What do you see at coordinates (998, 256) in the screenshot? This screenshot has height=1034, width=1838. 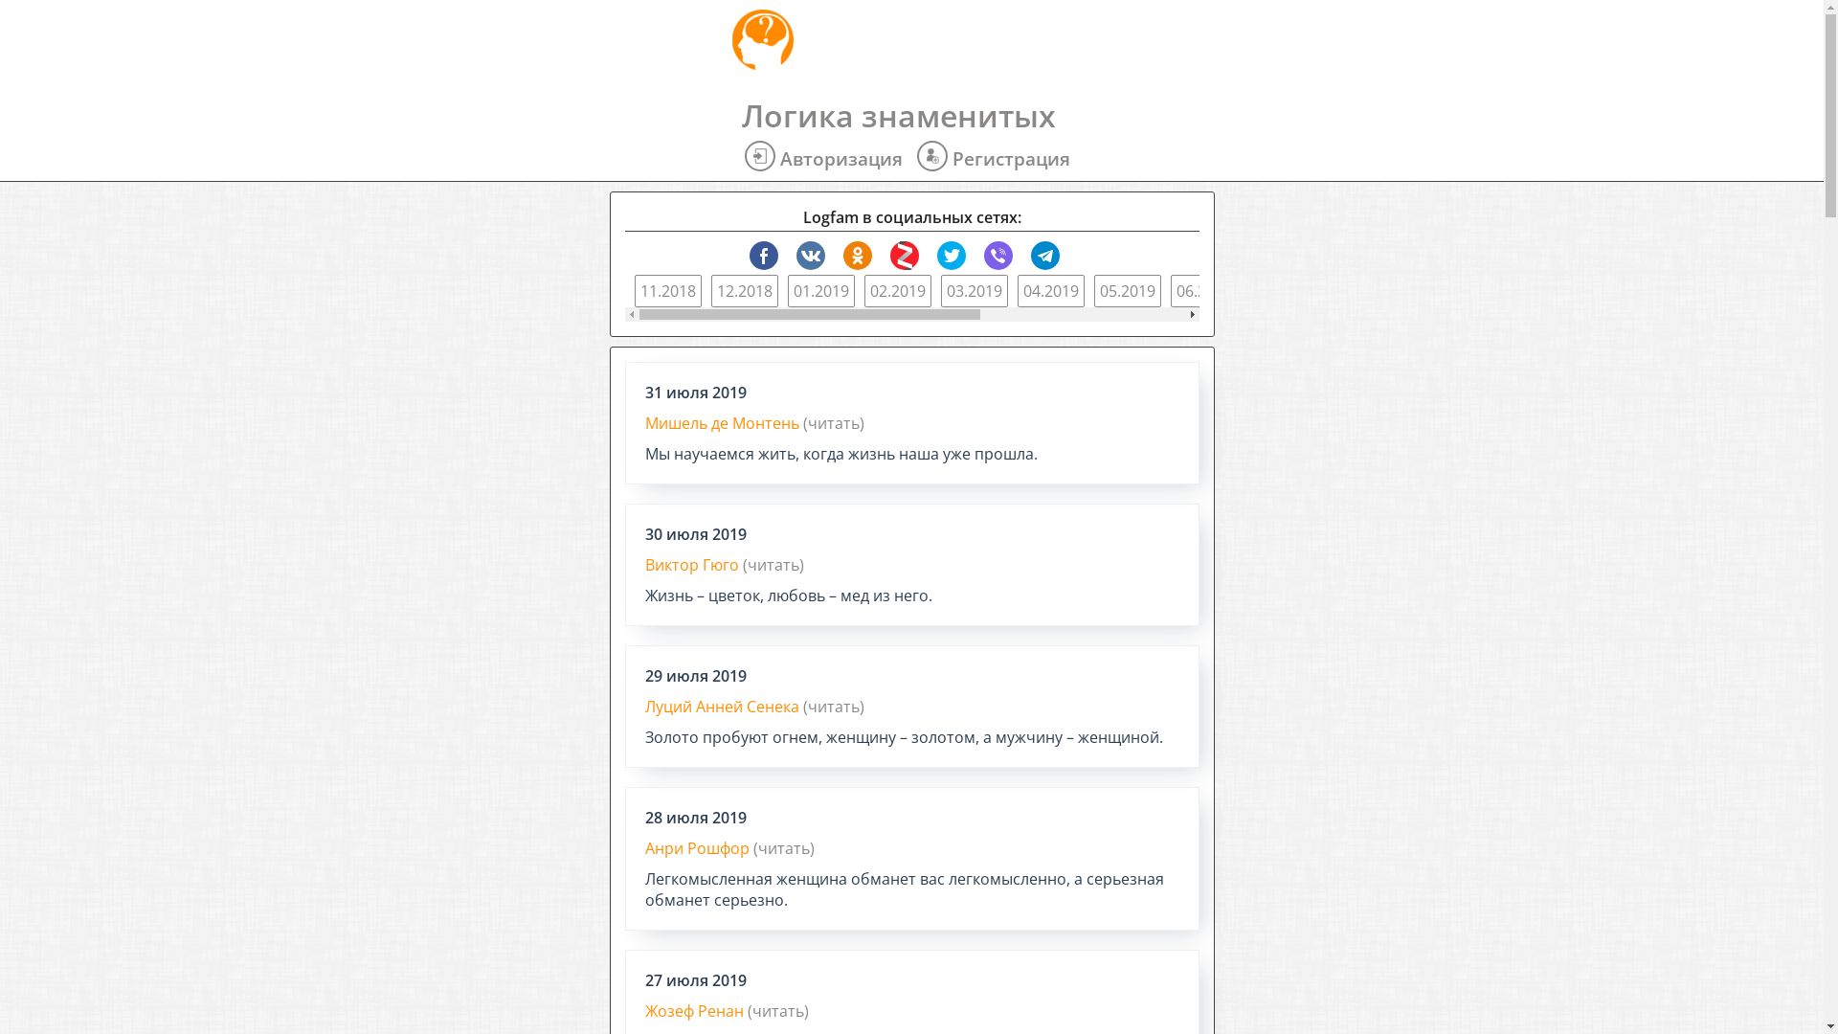 I see `Viber` at bounding box center [998, 256].